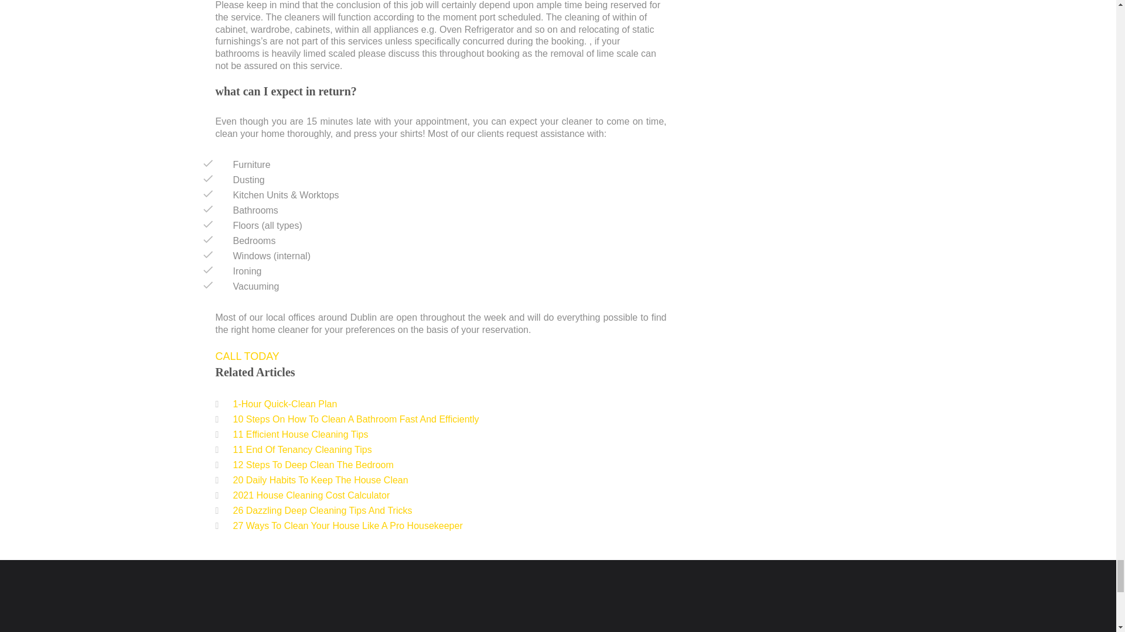 Image resolution: width=1125 pixels, height=632 pixels. What do you see at coordinates (347, 525) in the screenshot?
I see `27 Ways To Clean Your House Like A Pro Housekeeper` at bounding box center [347, 525].